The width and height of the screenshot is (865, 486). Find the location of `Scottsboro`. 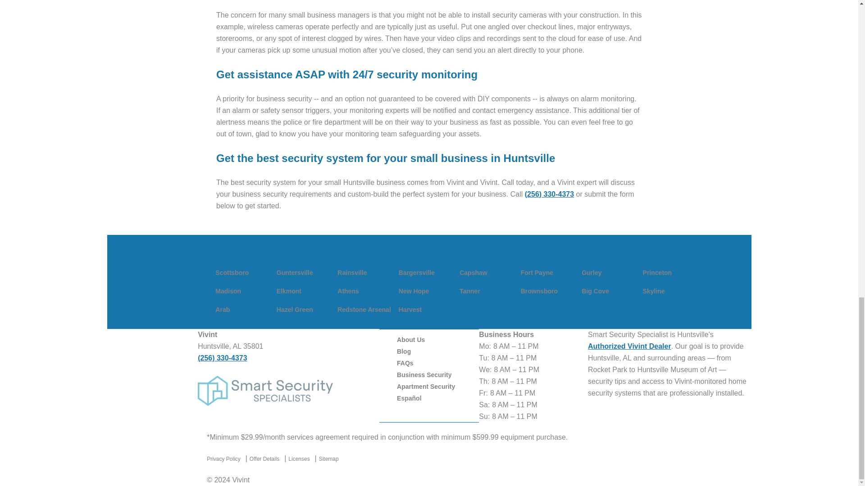

Scottsboro is located at coordinates (232, 273).